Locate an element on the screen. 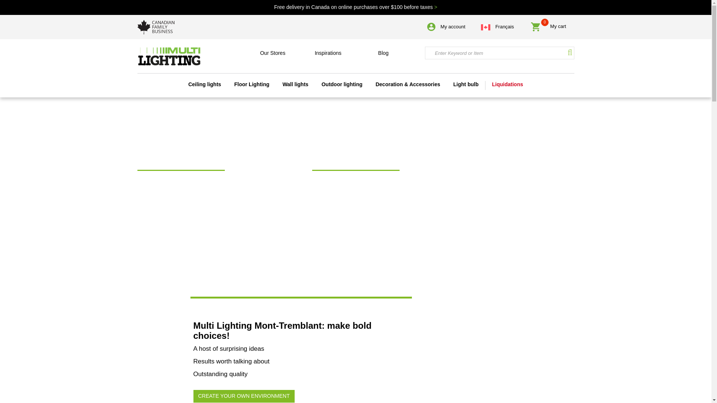  Multi Lighting is located at coordinates (169, 51).